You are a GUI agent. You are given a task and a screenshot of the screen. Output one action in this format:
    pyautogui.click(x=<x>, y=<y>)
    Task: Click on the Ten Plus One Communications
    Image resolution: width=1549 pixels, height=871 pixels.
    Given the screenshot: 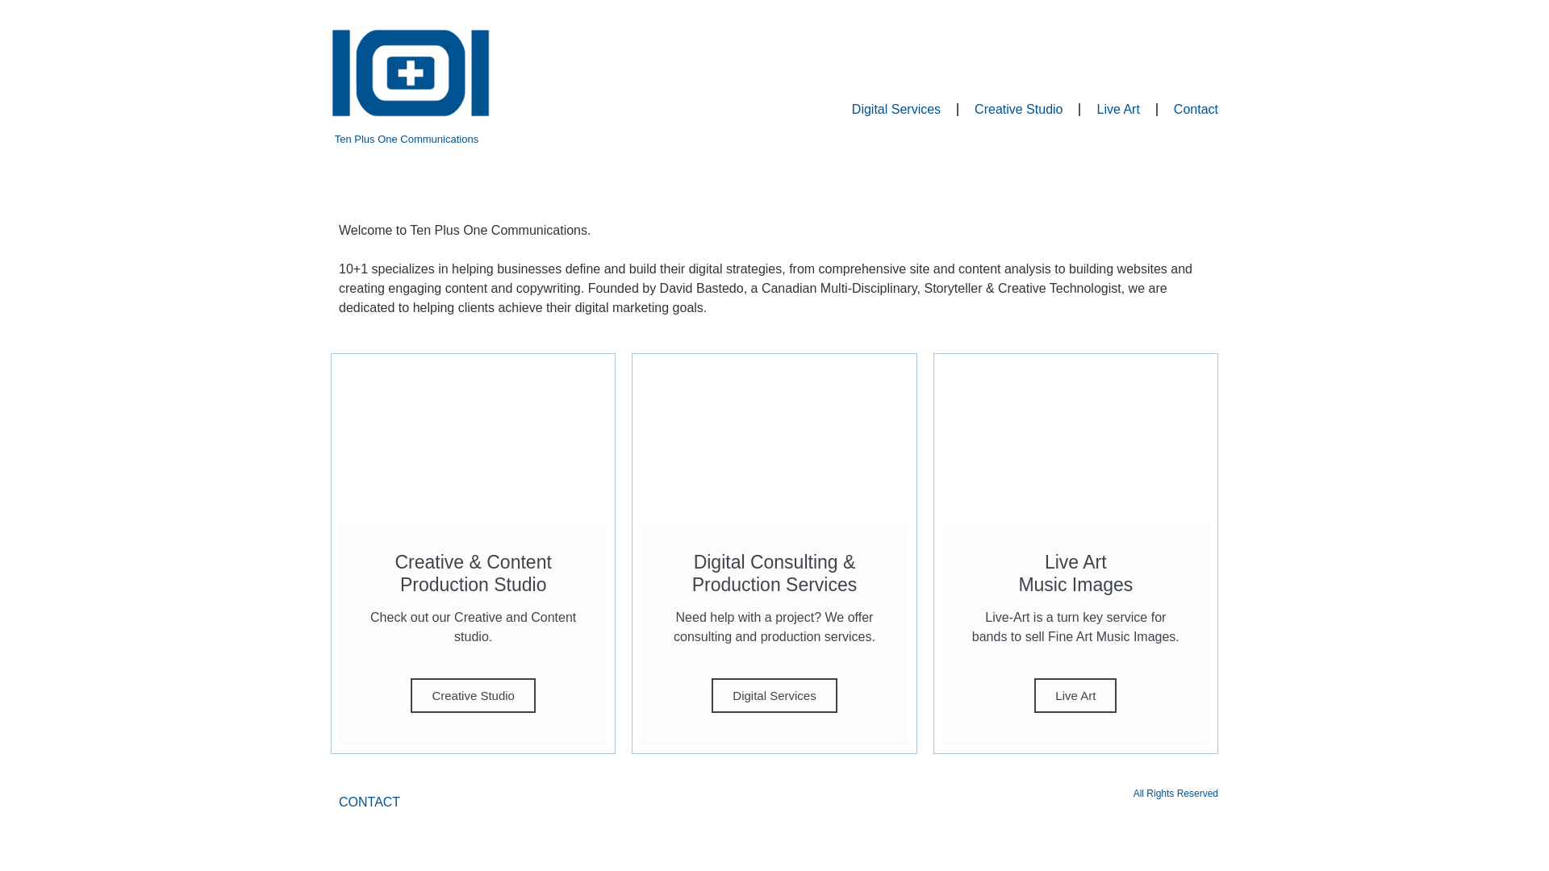 What is the action you would take?
    pyautogui.click(x=407, y=139)
    